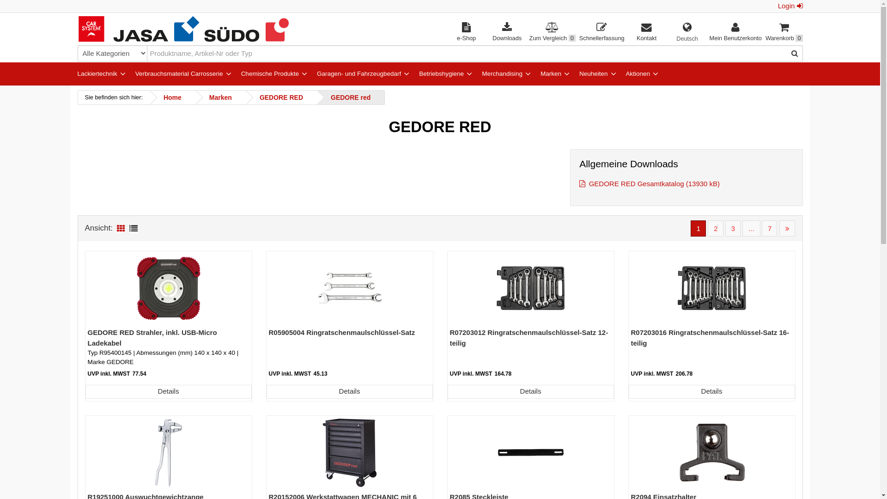 Image resolution: width=887 pixels, height=499 pixels. What do you see at coordinates (356, 73) in the screenshot?
I see `Garagen- und Fahrzeugbedarf` at bounding box center [356, 73].